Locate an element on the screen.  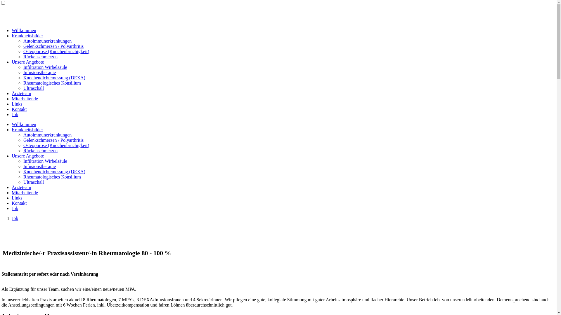
Job is located at coordinates (15, 114).